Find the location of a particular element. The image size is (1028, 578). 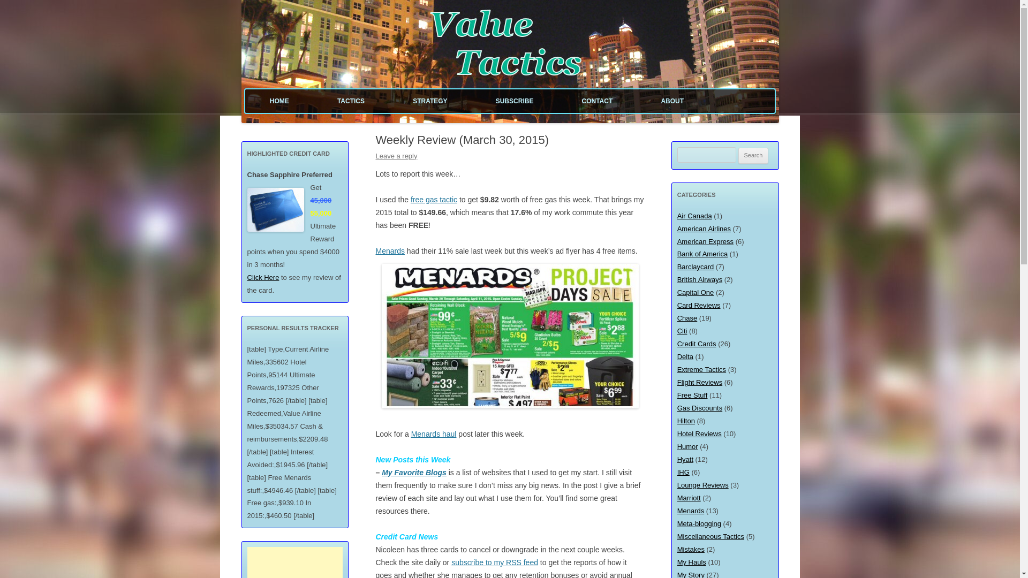

My Favorite Blogs is located at coordinates (413, 472).